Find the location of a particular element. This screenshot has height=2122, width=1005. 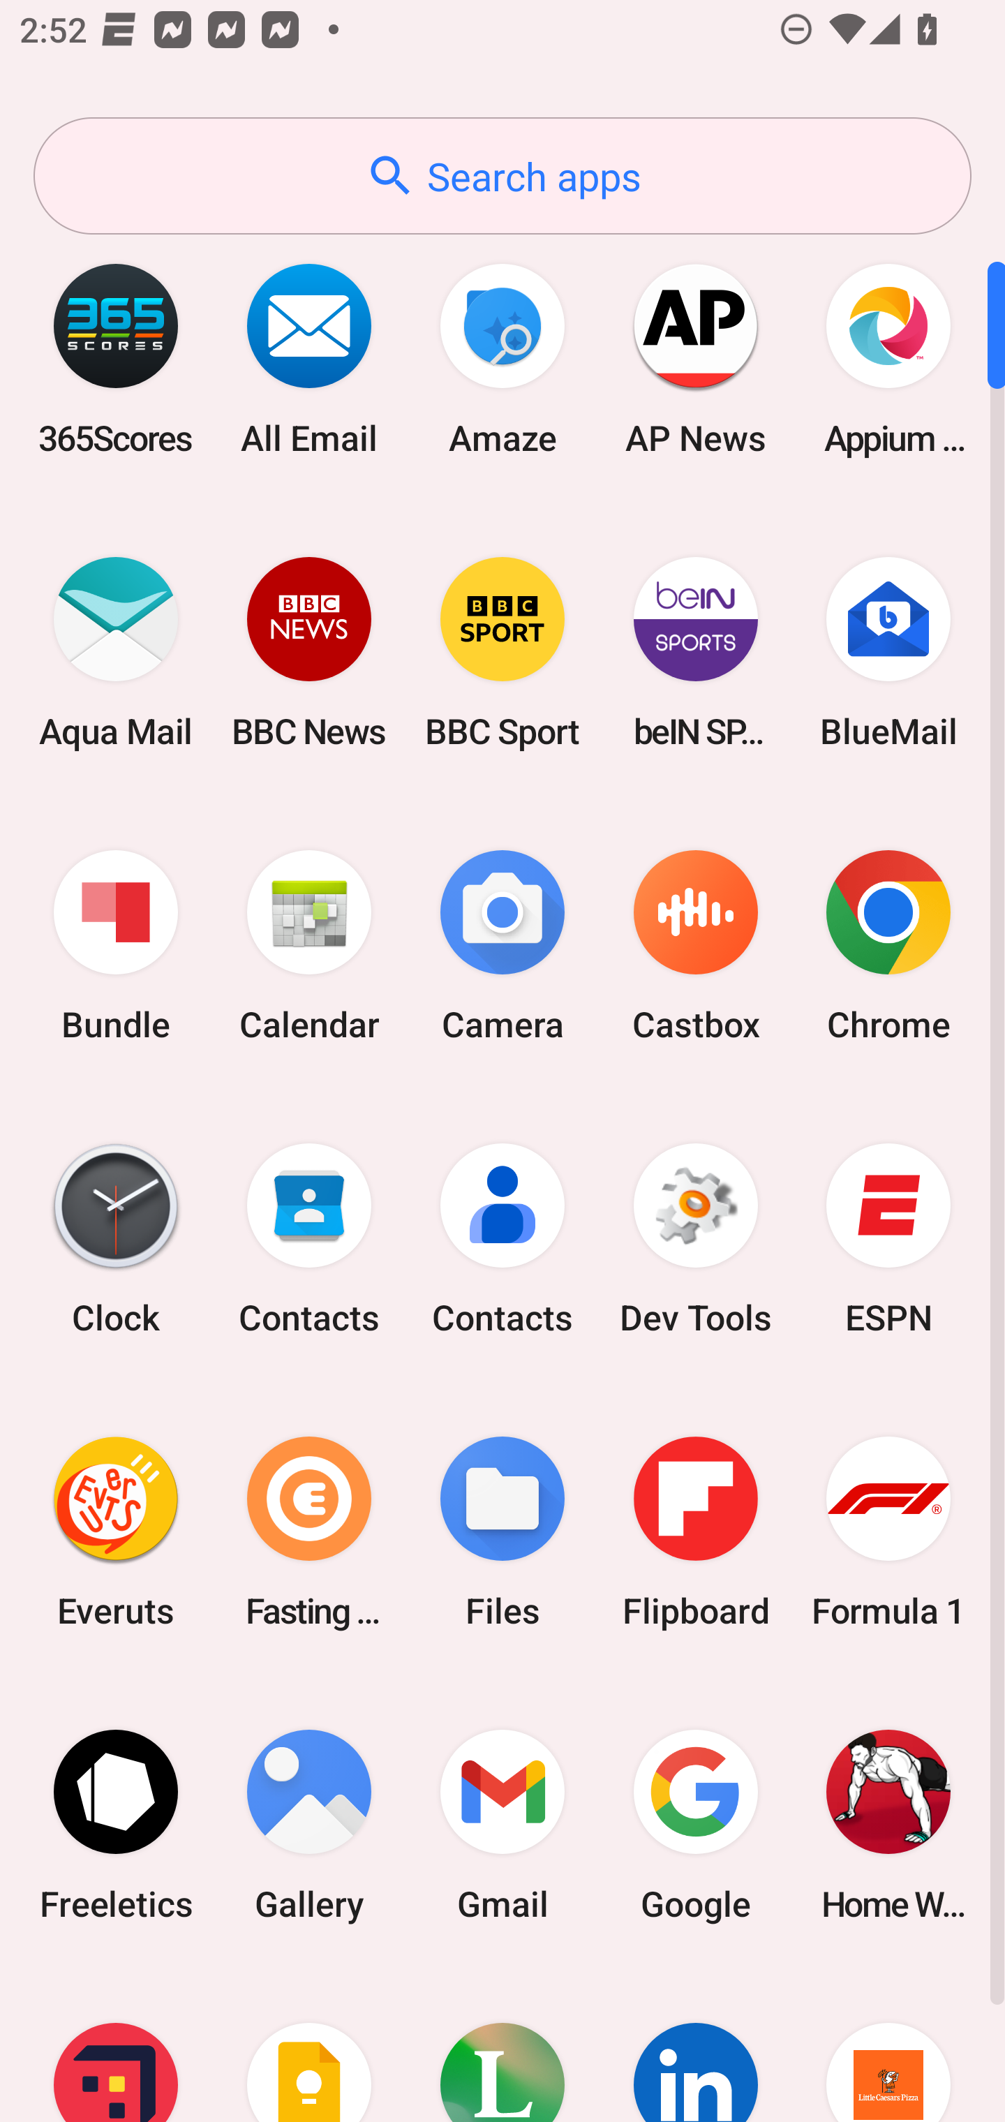

All Email is located at coordinates (309, 359).